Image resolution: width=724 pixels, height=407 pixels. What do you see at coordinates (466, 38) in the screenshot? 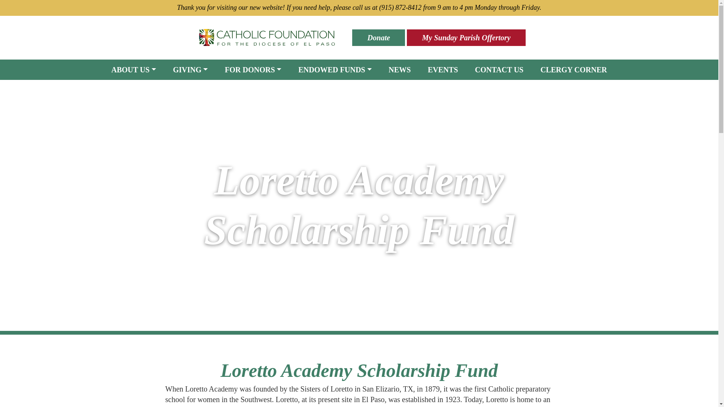
I see `My Sunday Parish Offertory` at bounding box center [466, 38].